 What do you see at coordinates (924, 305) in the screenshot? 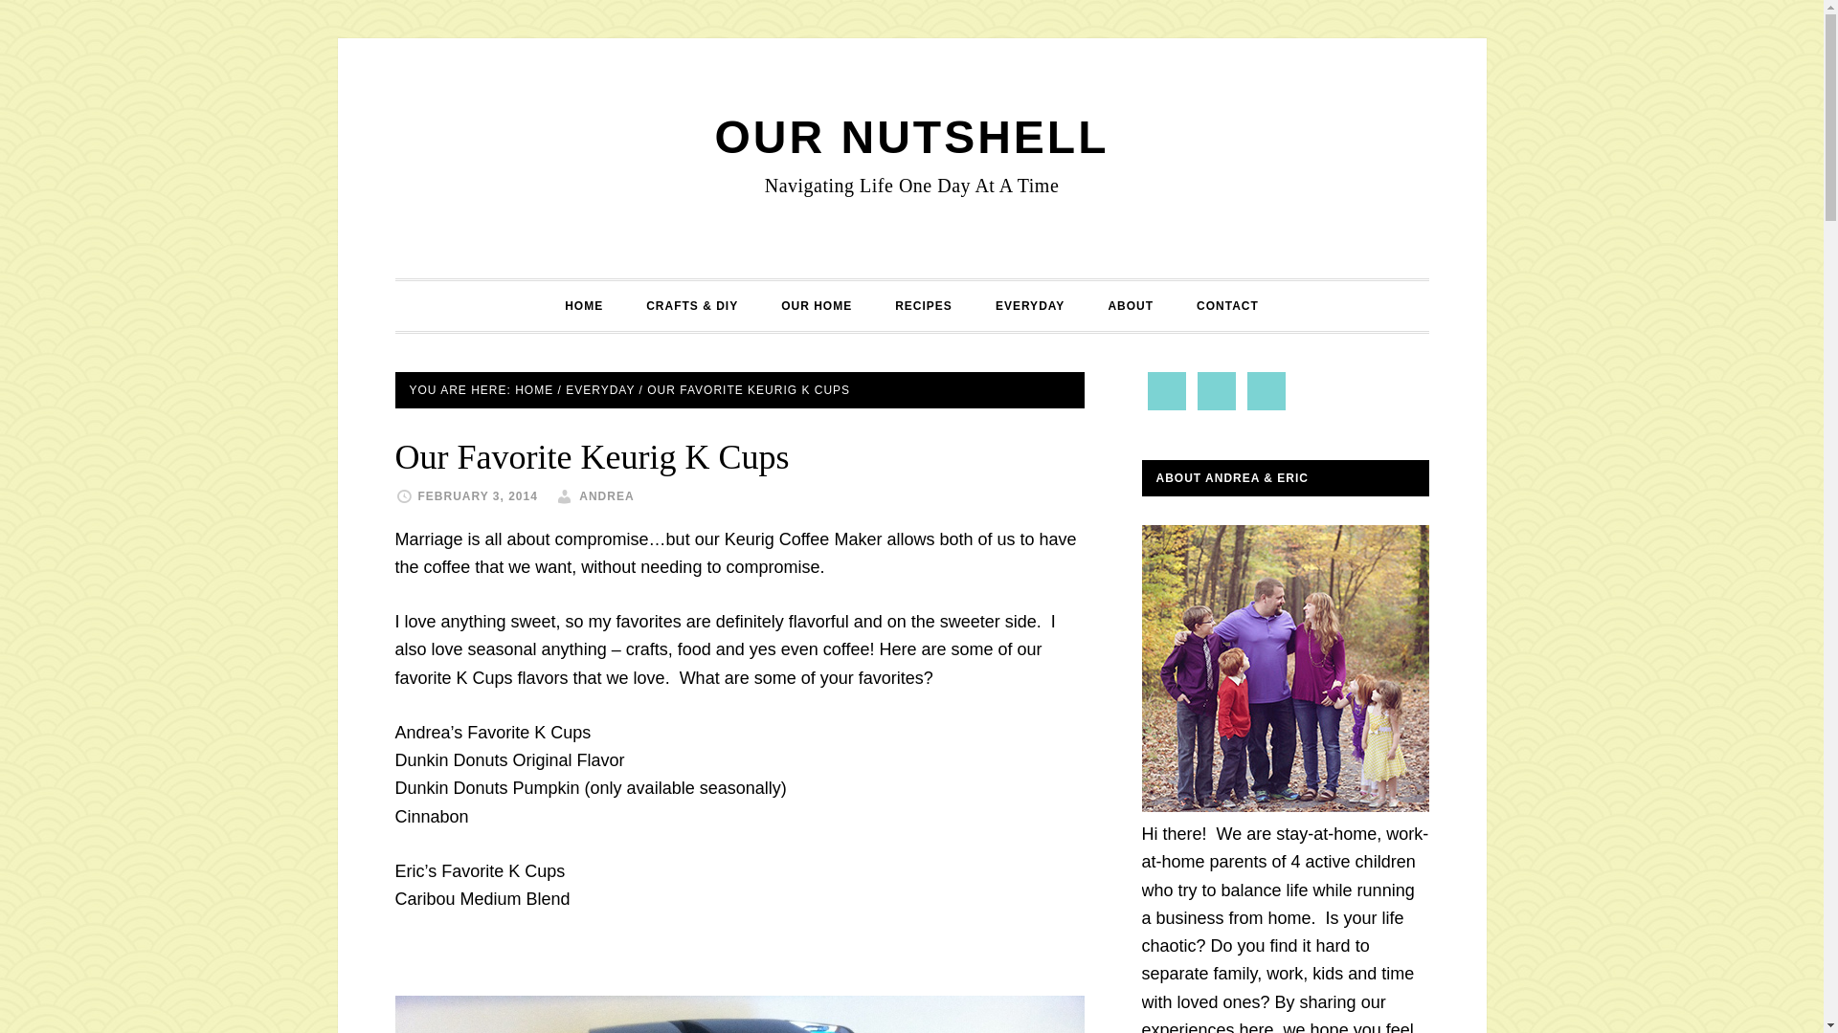
I see `RECIPES` at bounding box center [924, 305].